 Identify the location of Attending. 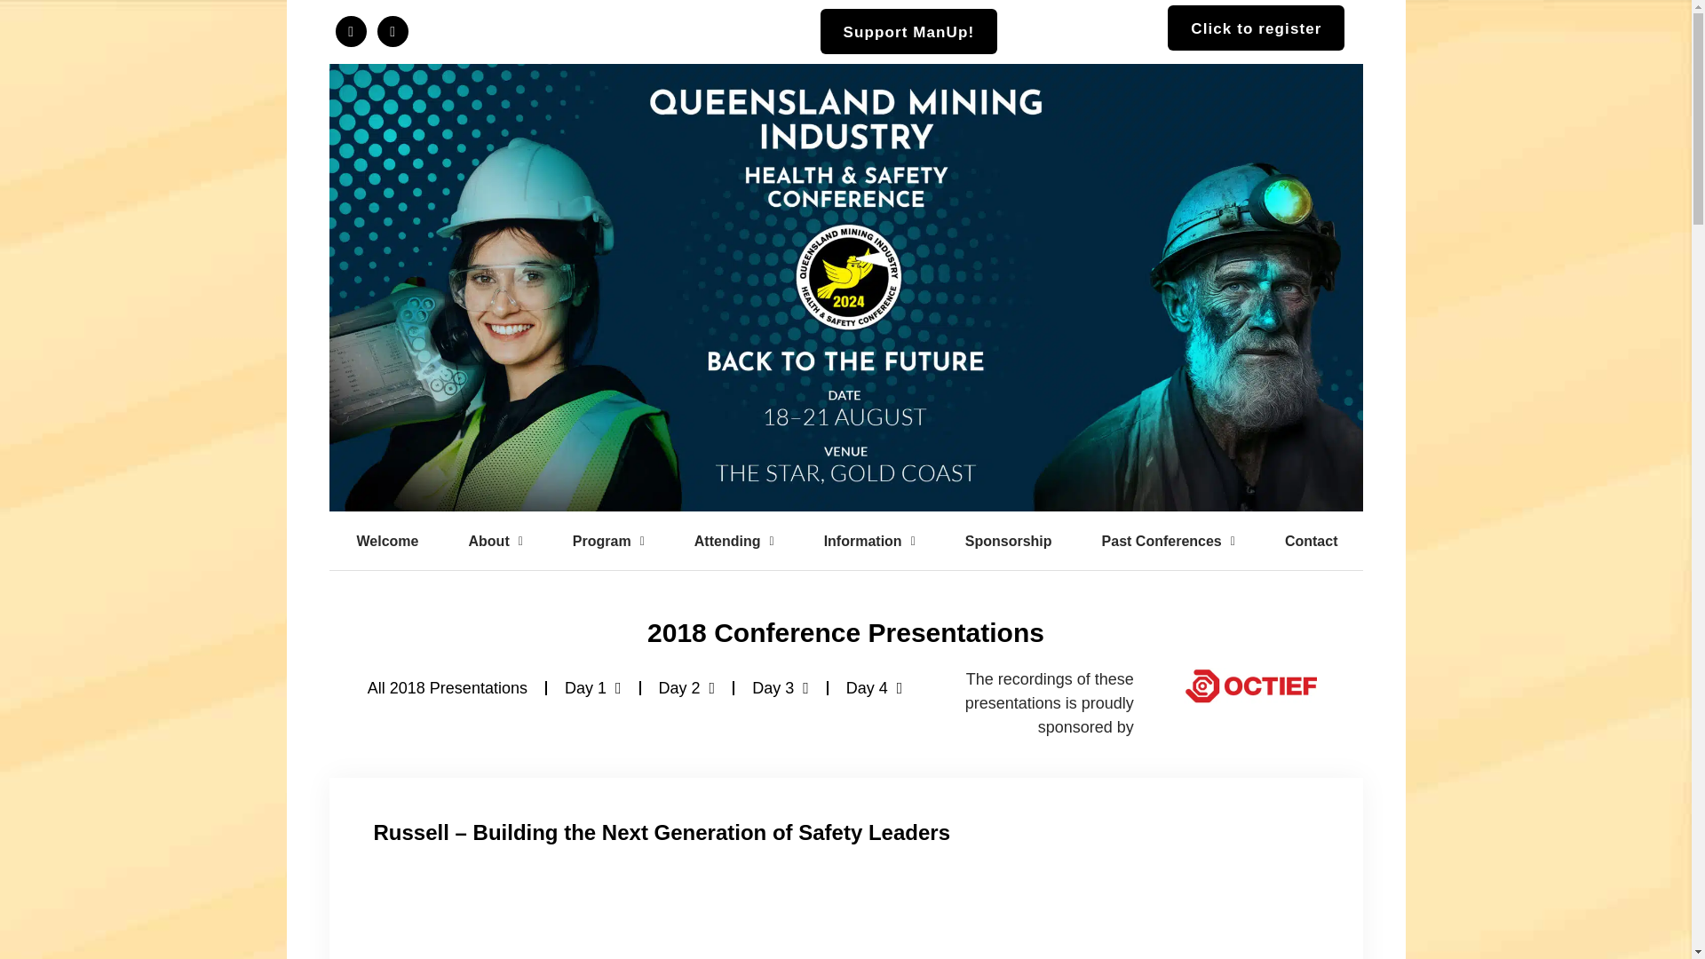
(734, 542).